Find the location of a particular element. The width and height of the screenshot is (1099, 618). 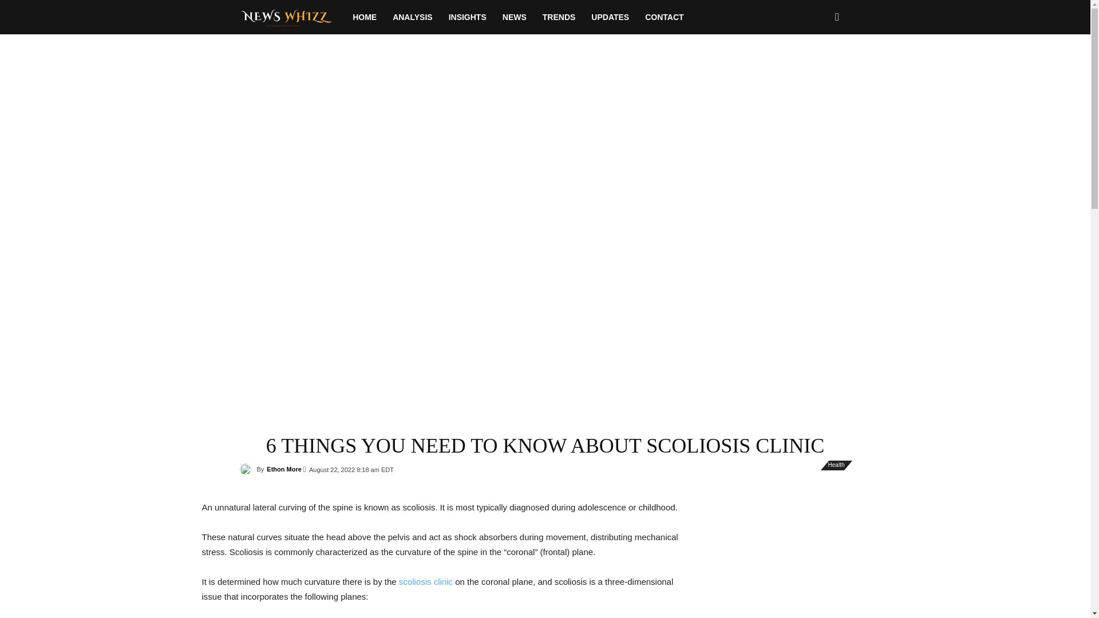

HOME is located at coordinates (365, 17).